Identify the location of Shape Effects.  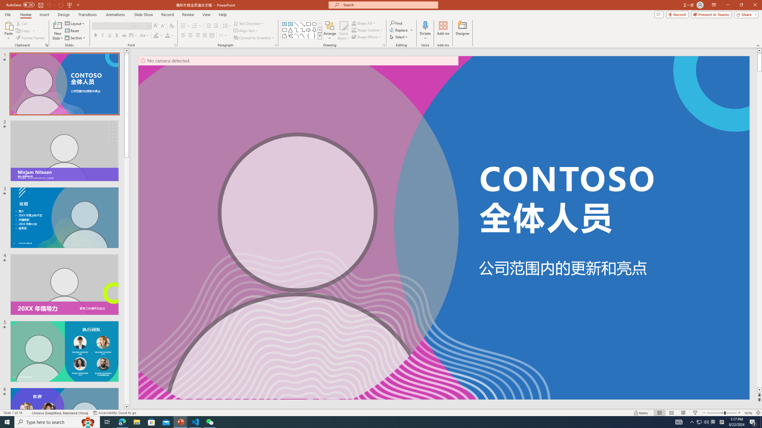
(367, 37).